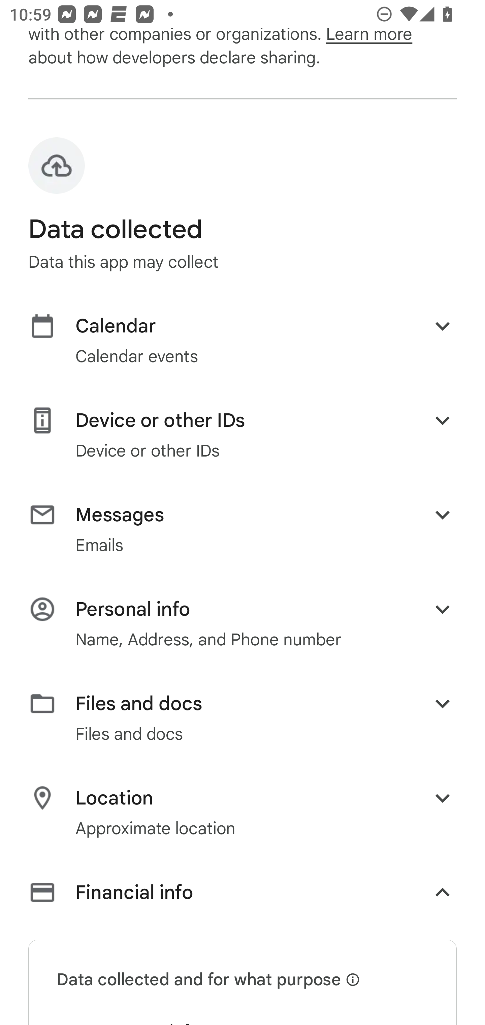  I want to click on heading Financial info Collapse button, so click(243, 895).